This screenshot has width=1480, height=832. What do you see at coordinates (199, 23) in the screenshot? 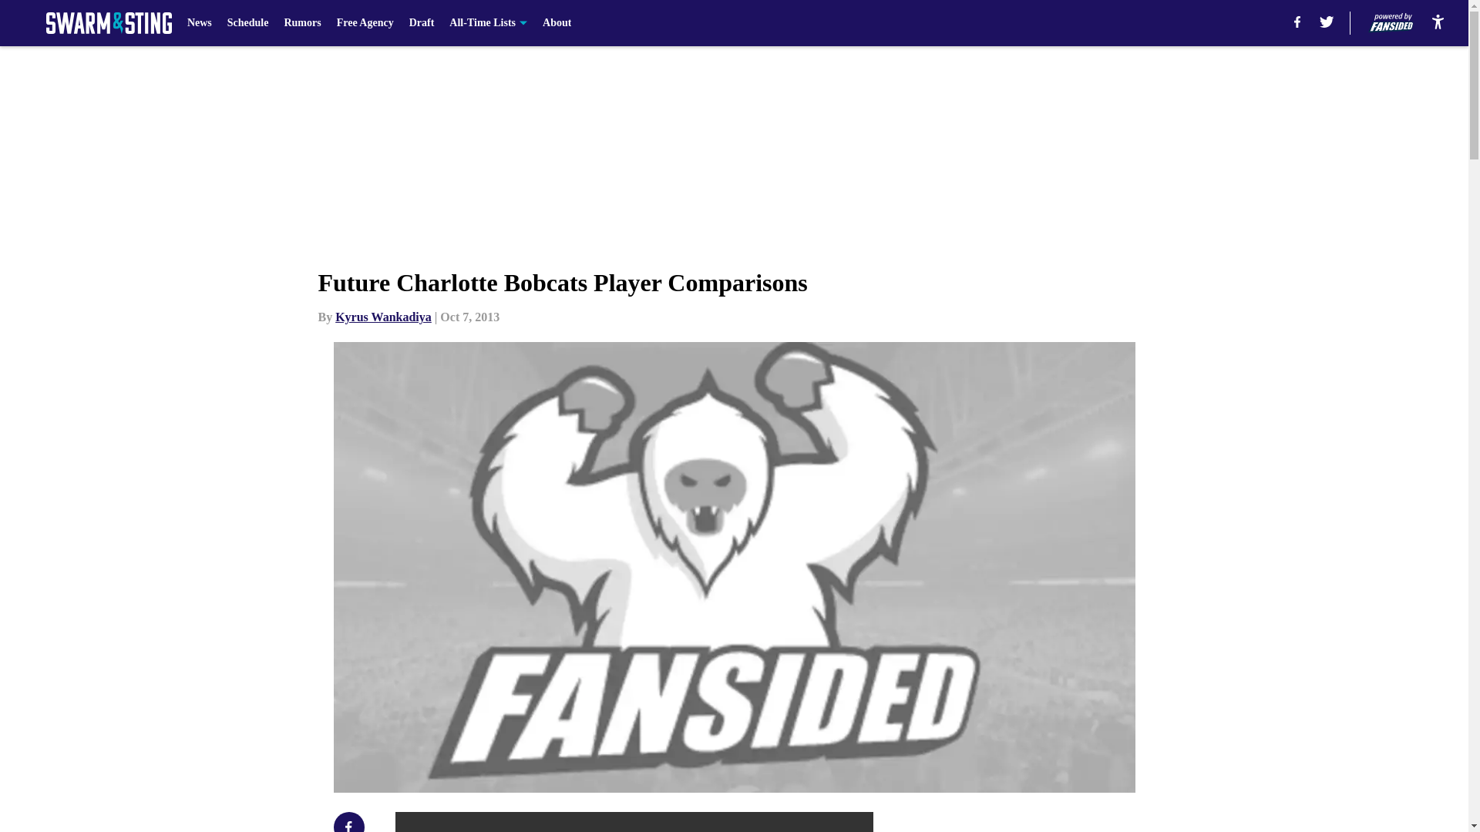
I see `News` at bounding box center [199, 23].